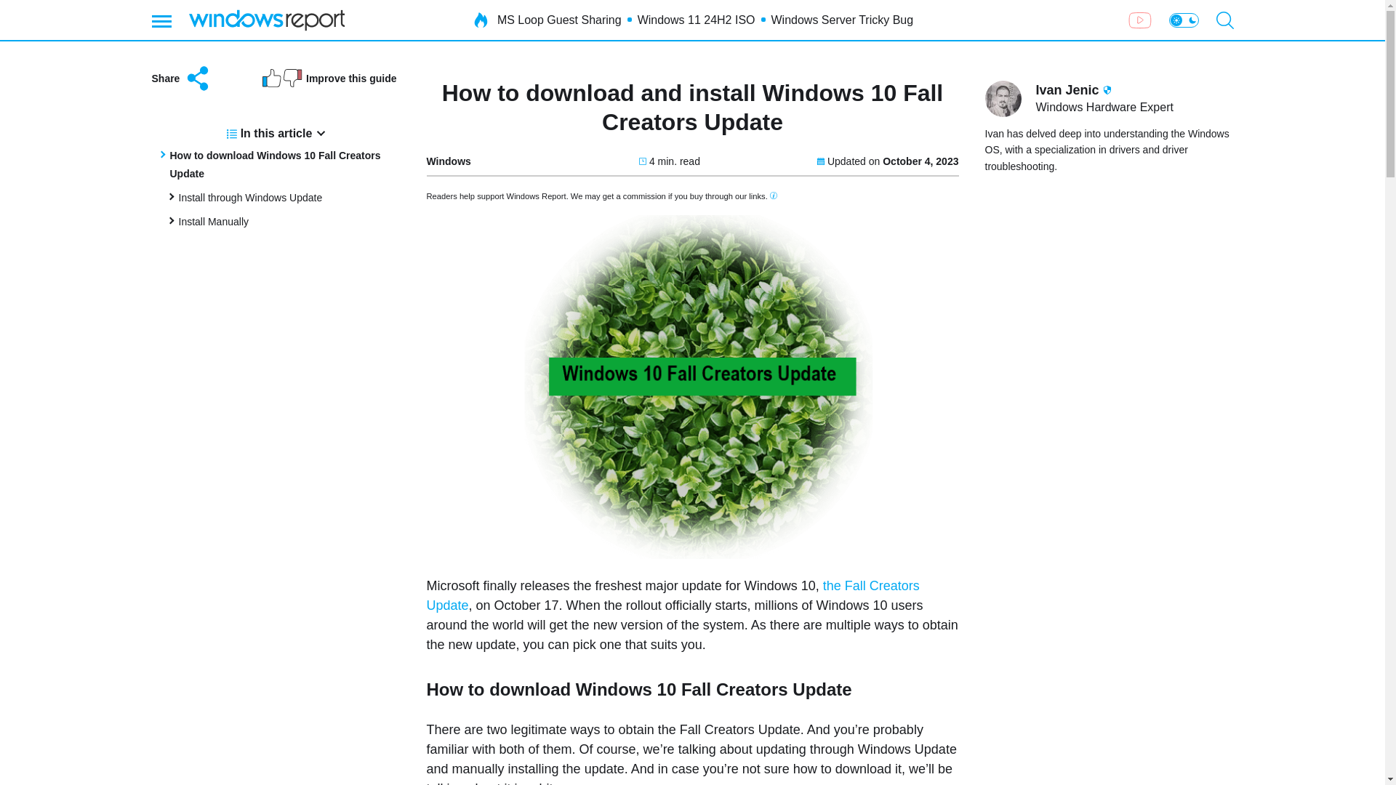 This screenshot has width=1396, height=785. Describe the element at coordinates (181, 78) in the screenshot. I see `Share this article` at that location.